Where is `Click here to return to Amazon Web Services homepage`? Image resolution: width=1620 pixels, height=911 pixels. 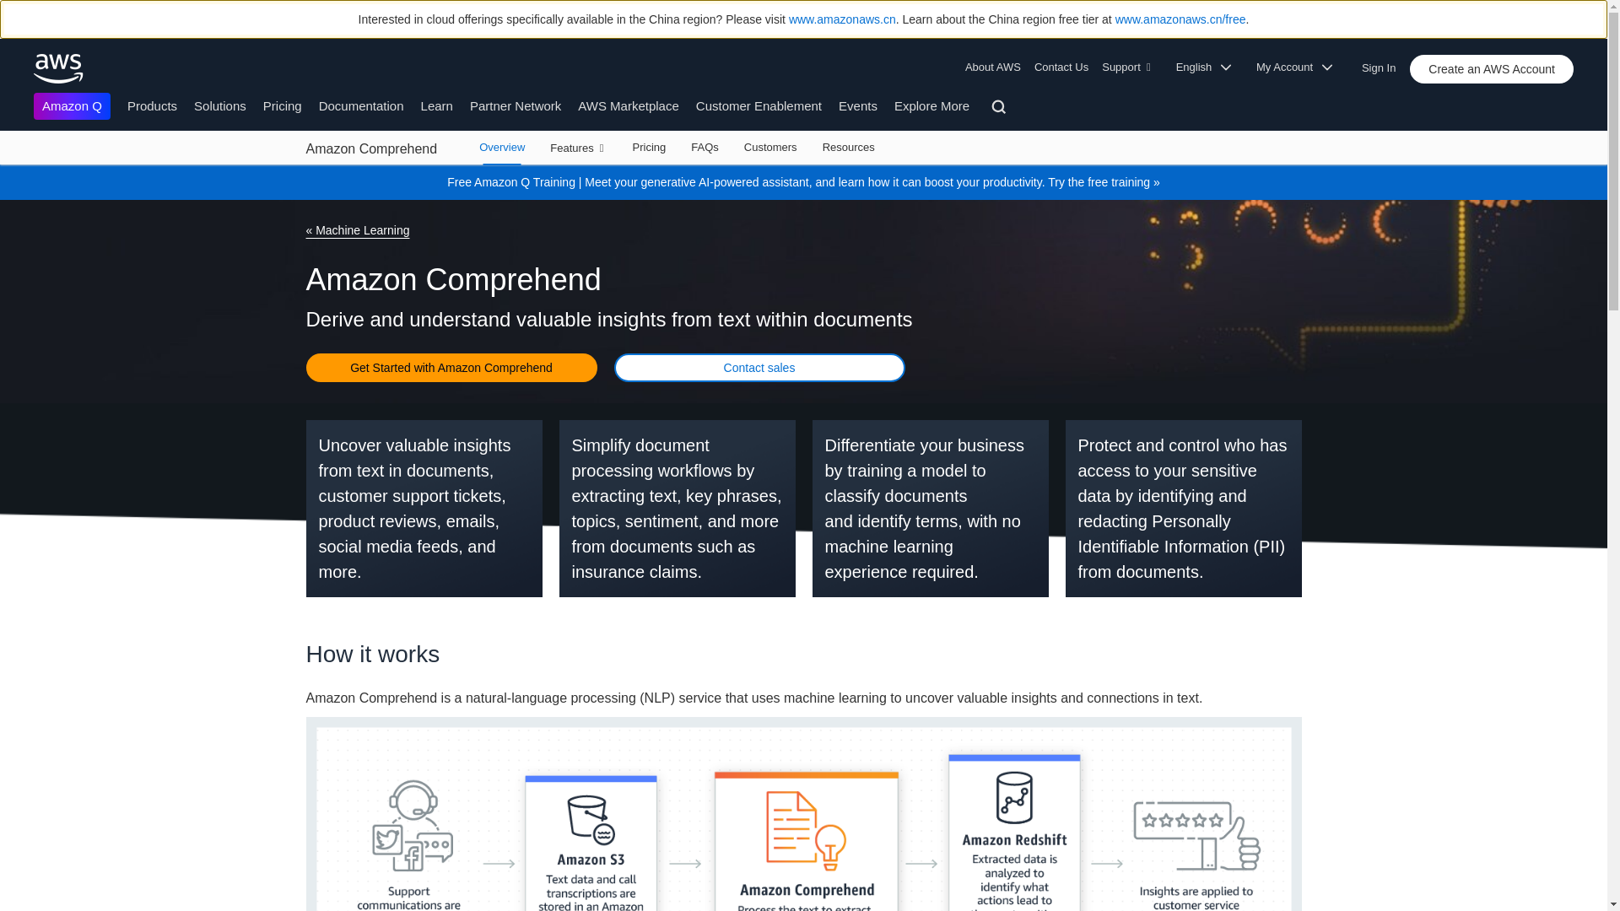
Click here to return to Amazon Web Services homepage is located at coordinates (59, 68).